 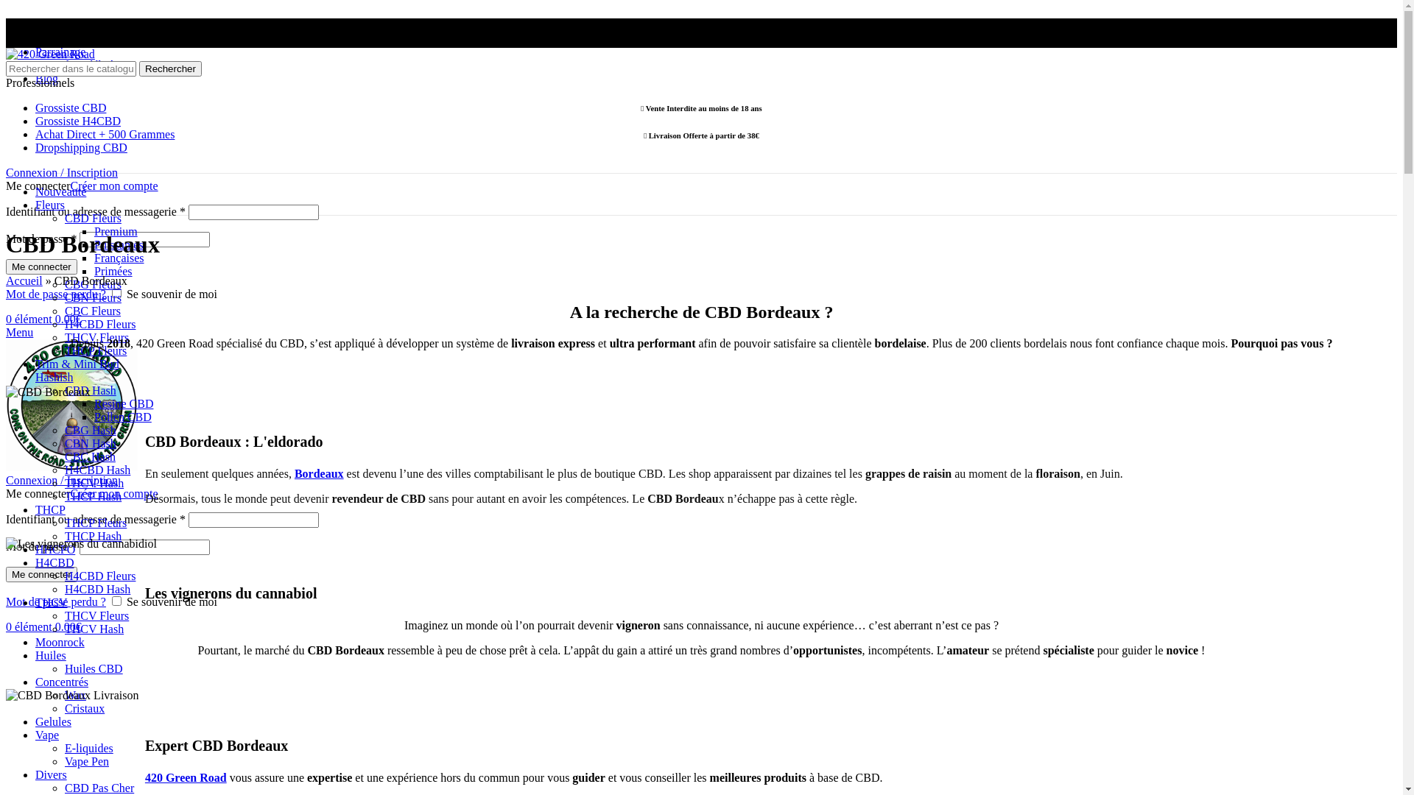 I want to click on THCP Fleurs, so click(x=96, y=523).